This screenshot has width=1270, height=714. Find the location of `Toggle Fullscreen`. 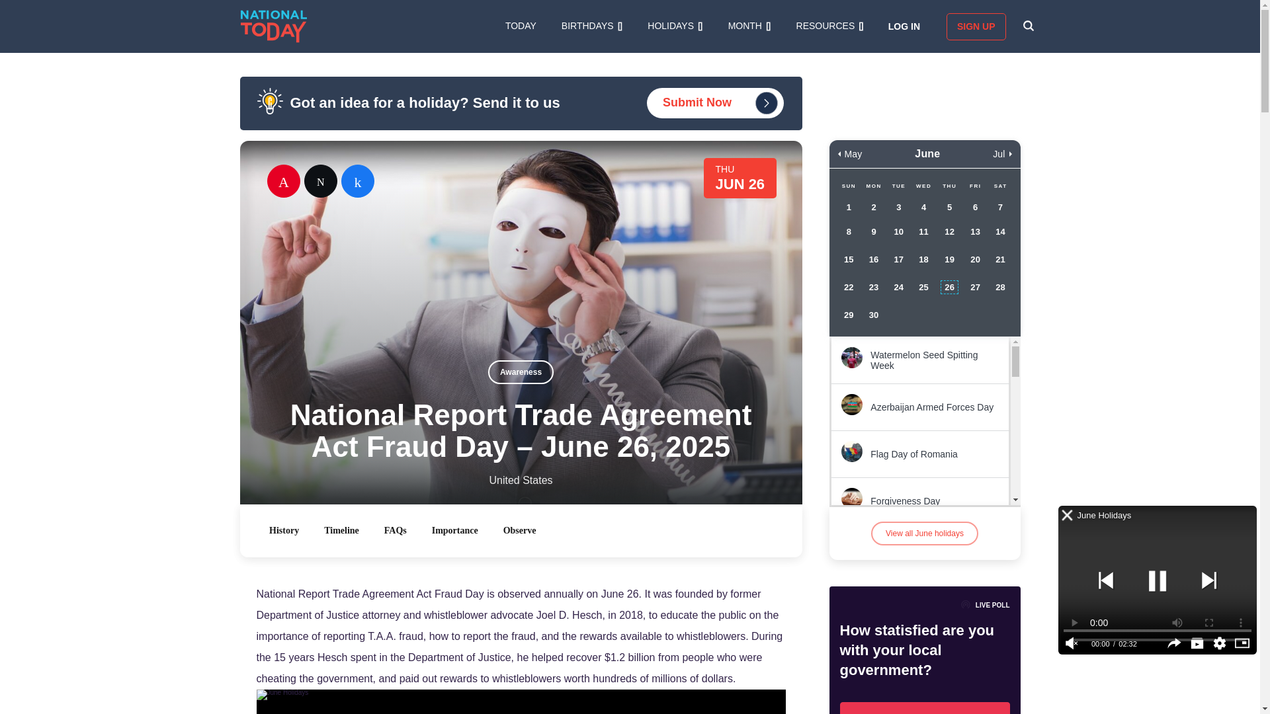

Toggle Fullscreen is located at coordinates (1242, 645).